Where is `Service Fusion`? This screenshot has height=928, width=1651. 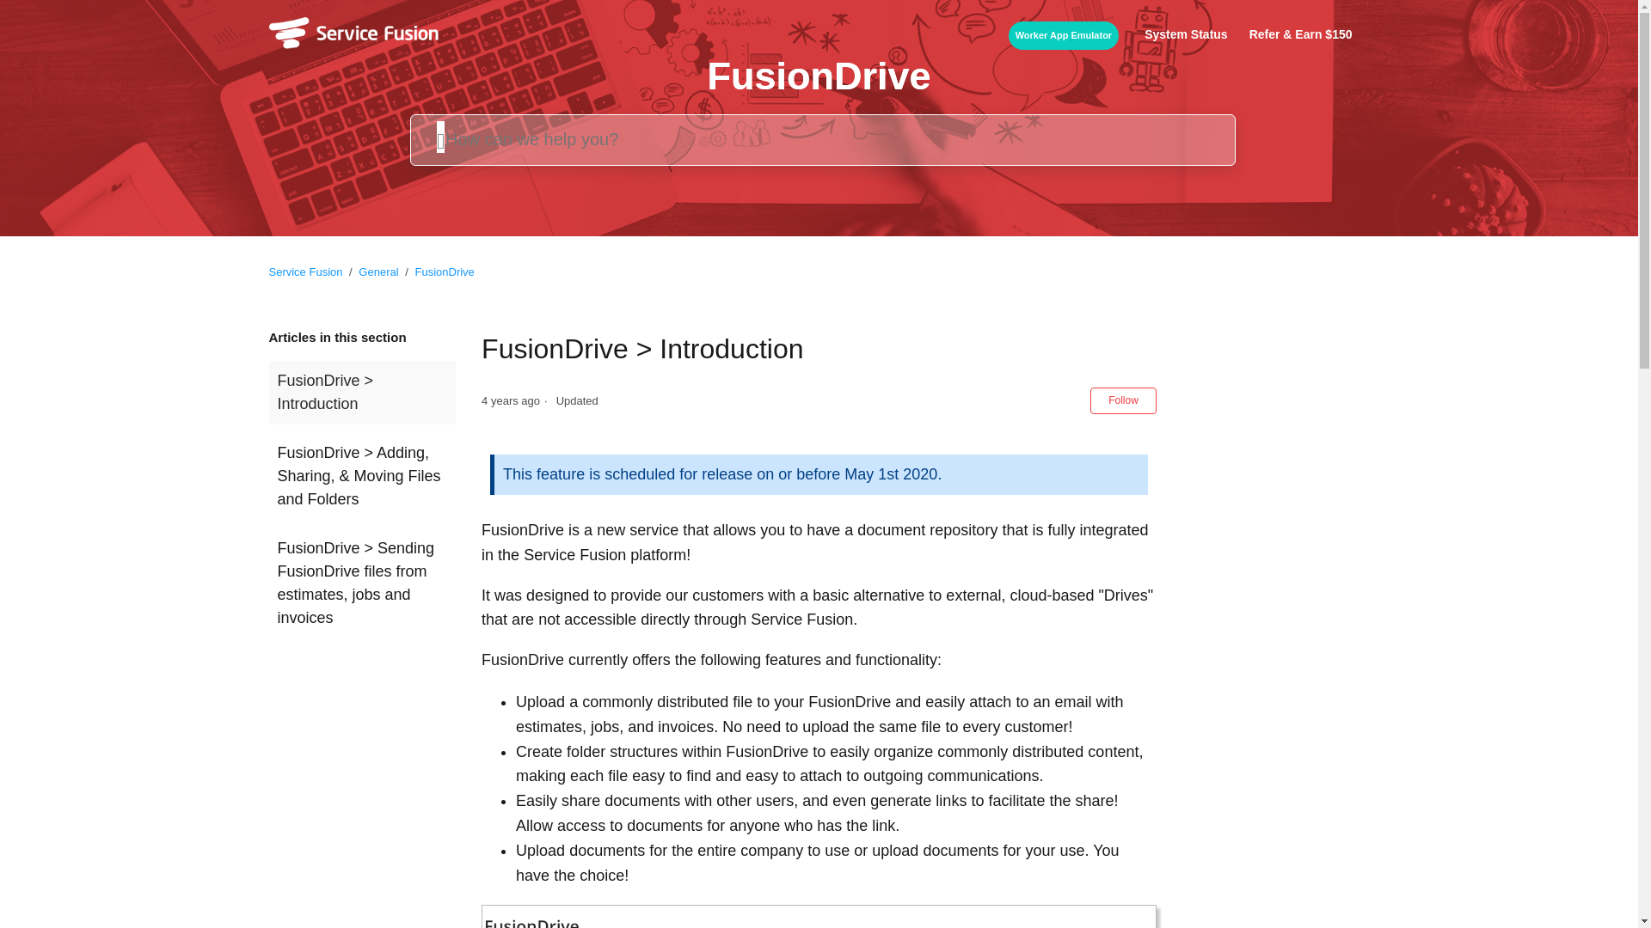
Service Fusion is located at coordinates (306, 272).